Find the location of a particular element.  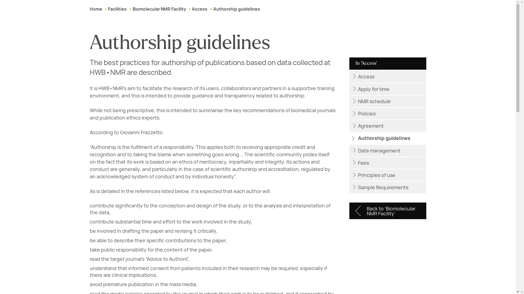

Facilities is located at coordinates (117, 9).